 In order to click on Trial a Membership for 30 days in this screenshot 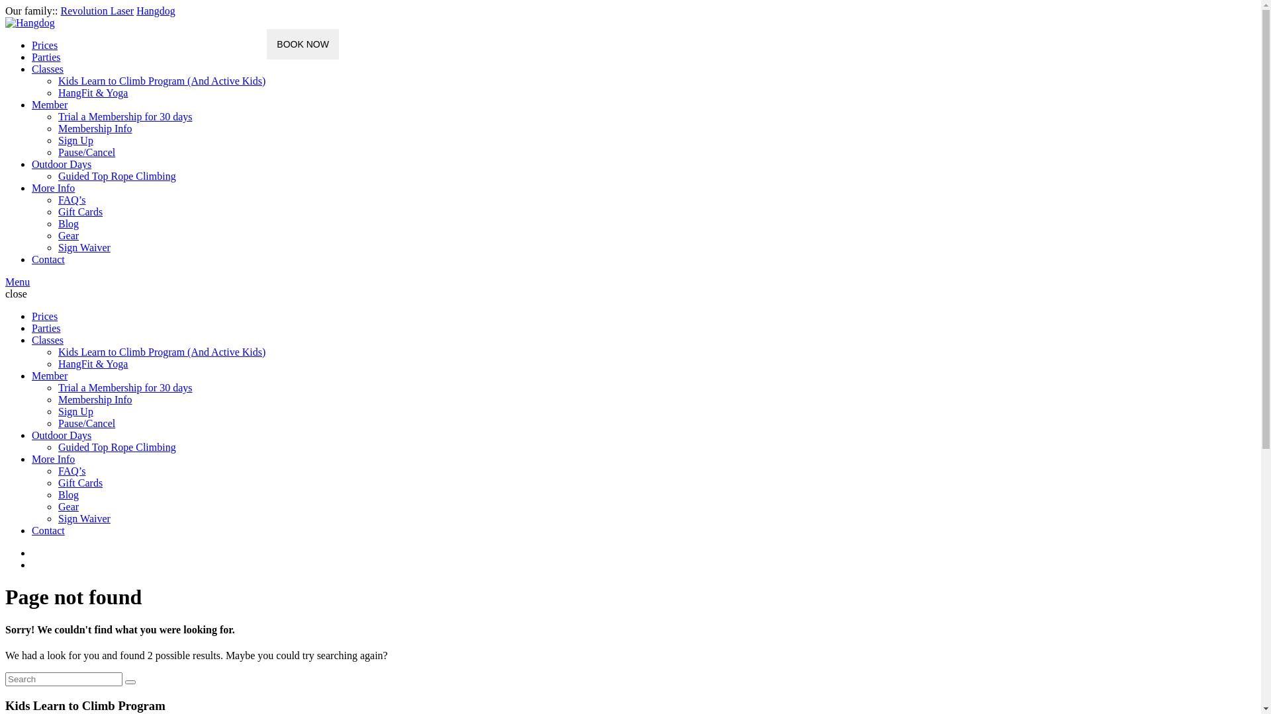, I will do `click(126, 387)`.